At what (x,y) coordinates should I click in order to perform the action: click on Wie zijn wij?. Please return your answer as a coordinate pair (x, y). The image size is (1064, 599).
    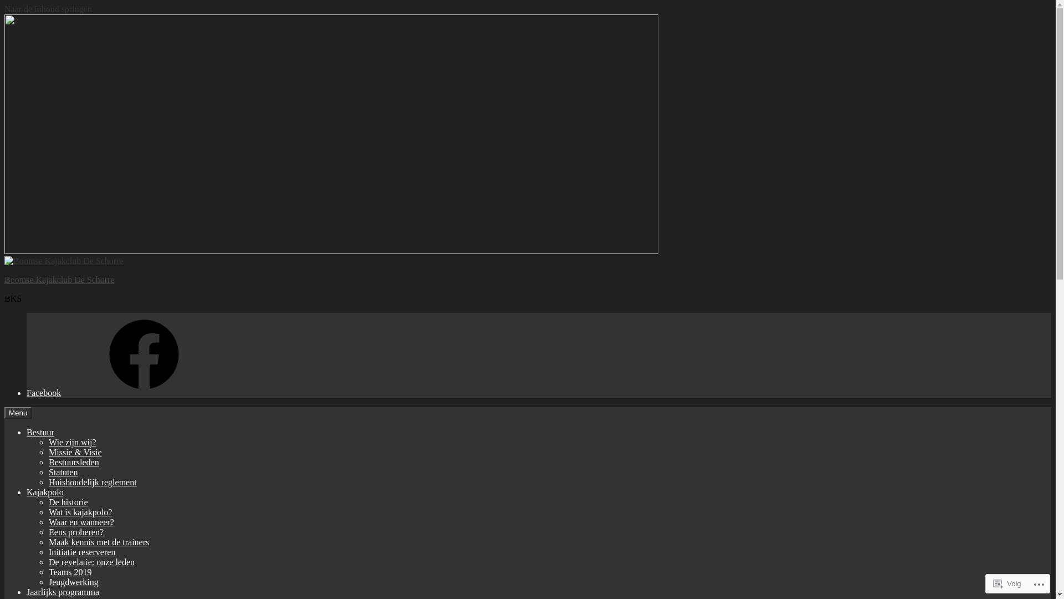
    Looking at the image, I should click on (73, 443).